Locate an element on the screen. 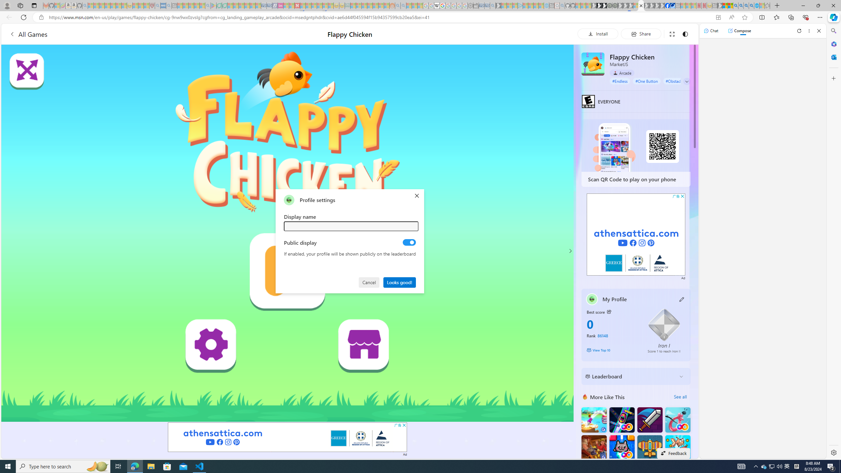 This screenshot has width=841, height=473. Leaderboard is located at coordinates (631, 376).